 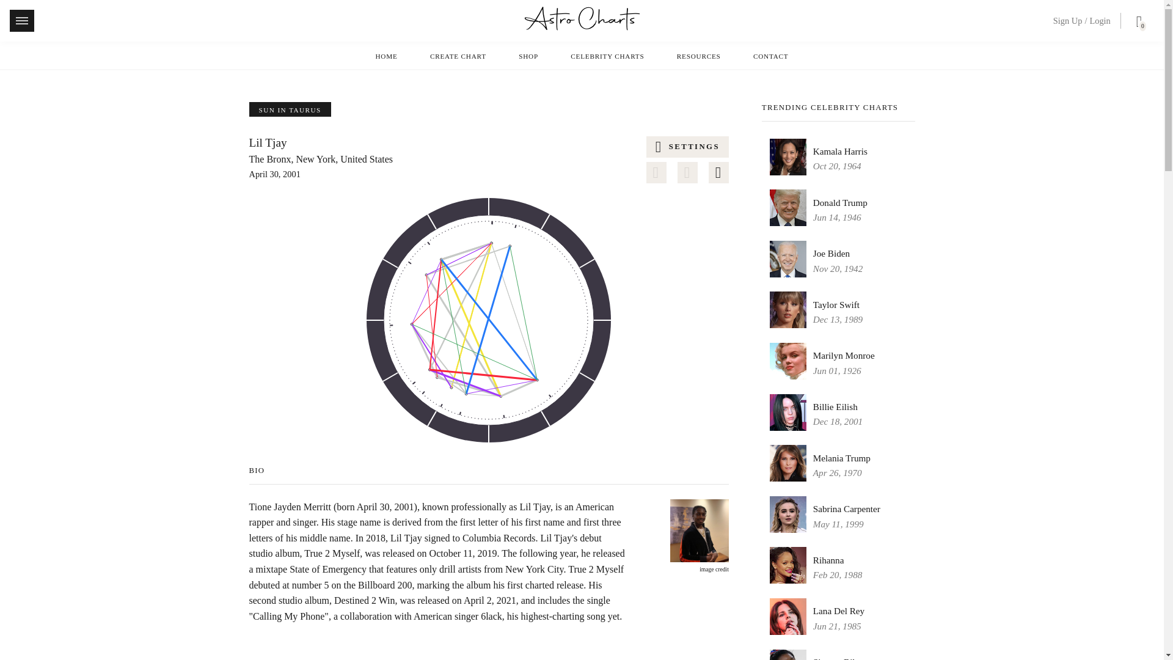 I want to click on See chart aspect legend, so click(x=718, y=172).